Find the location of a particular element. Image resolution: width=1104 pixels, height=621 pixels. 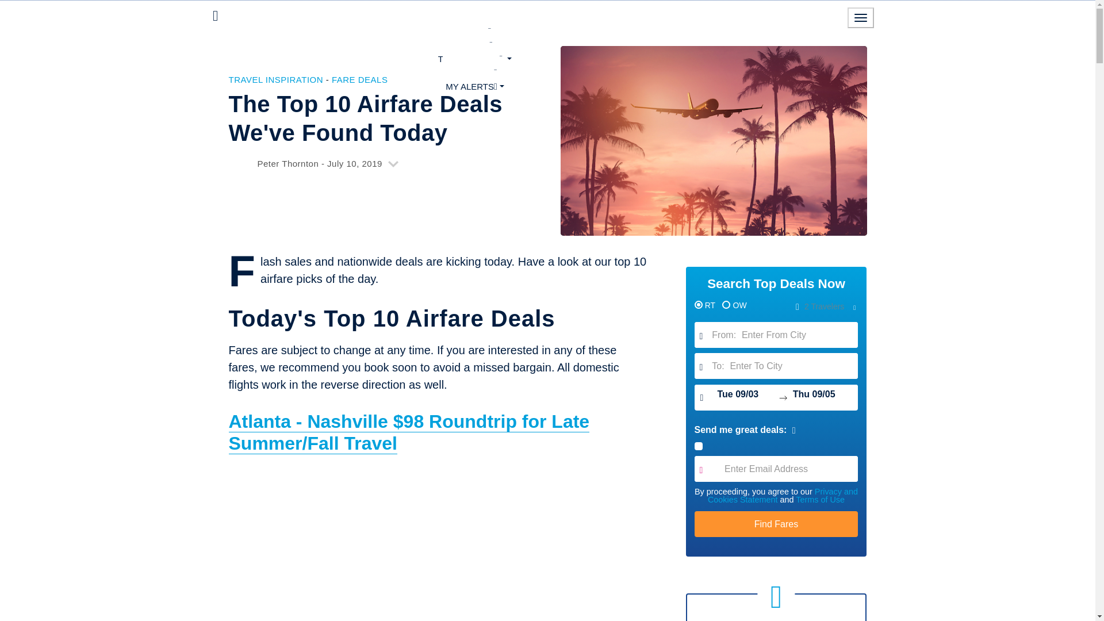

FLIGHTS is located at coordinates (474, 31).